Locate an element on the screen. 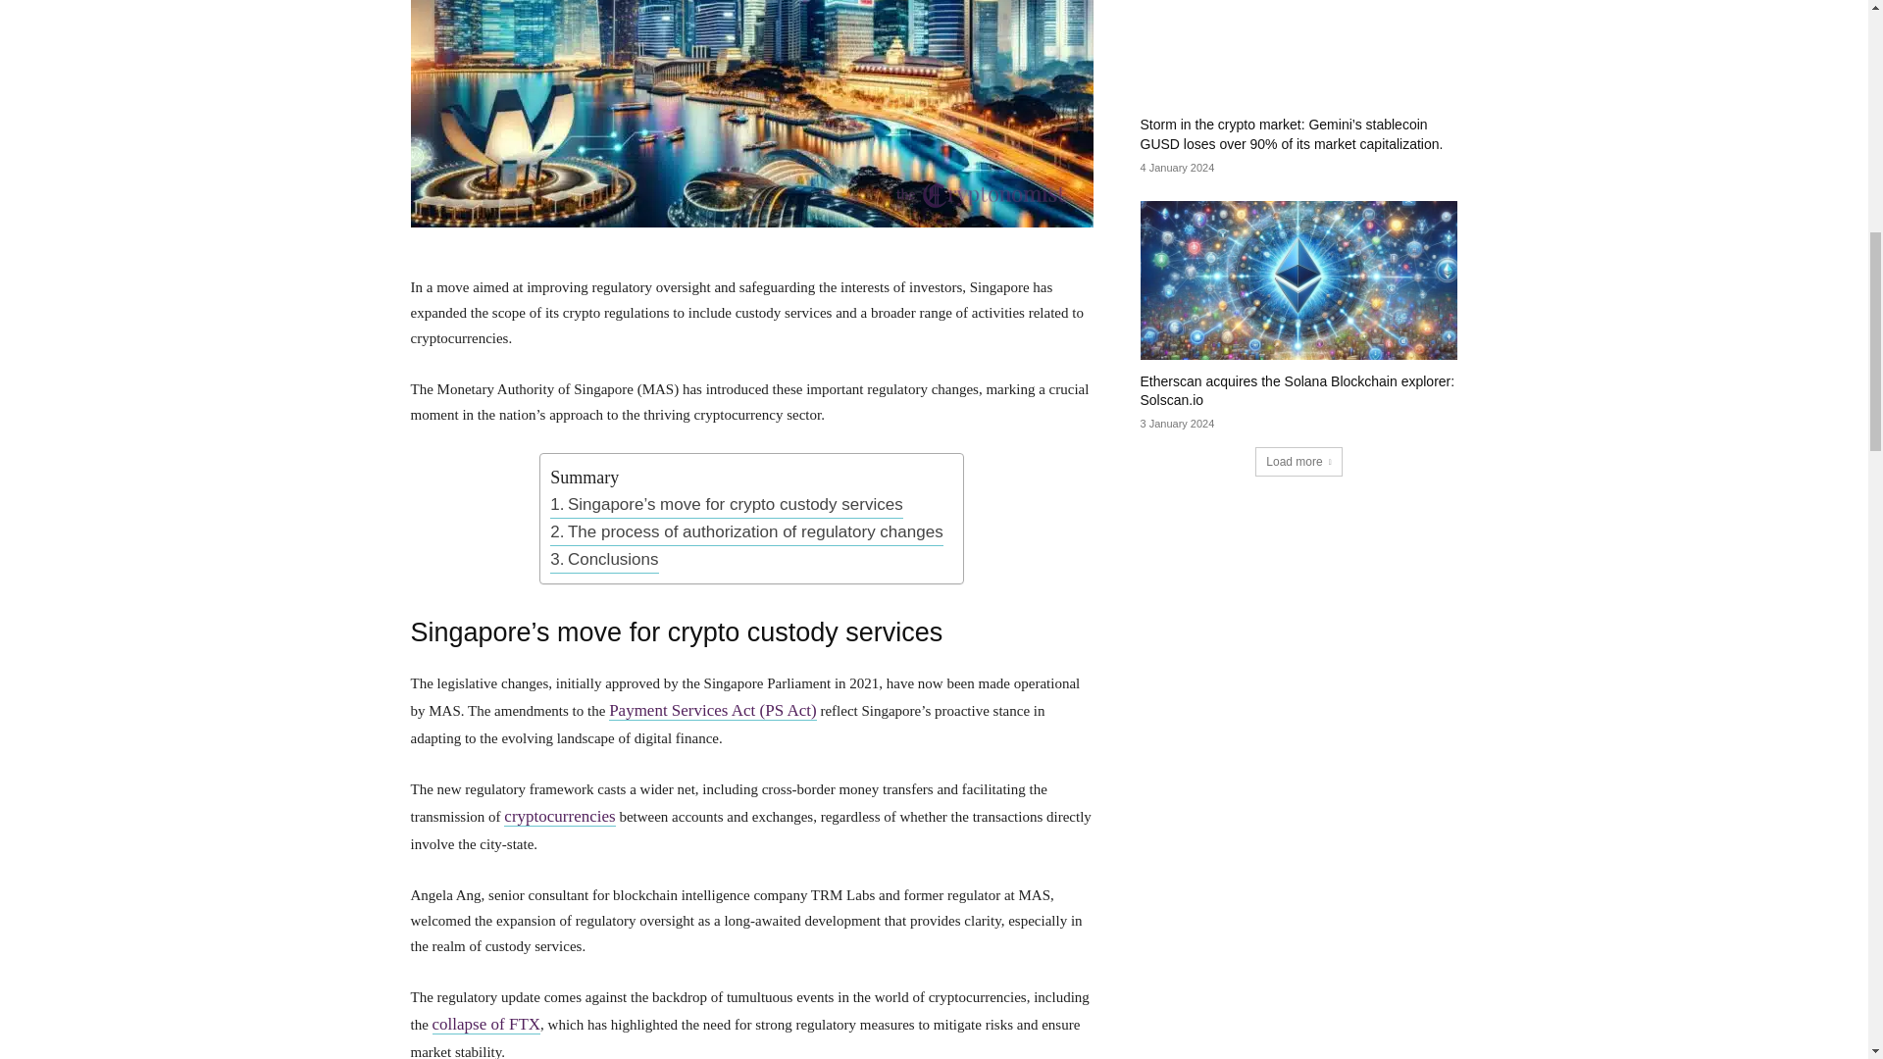 This screenshot has width=1883, height=1059. singapore custodia crypto is located at coordinates (751, 114).